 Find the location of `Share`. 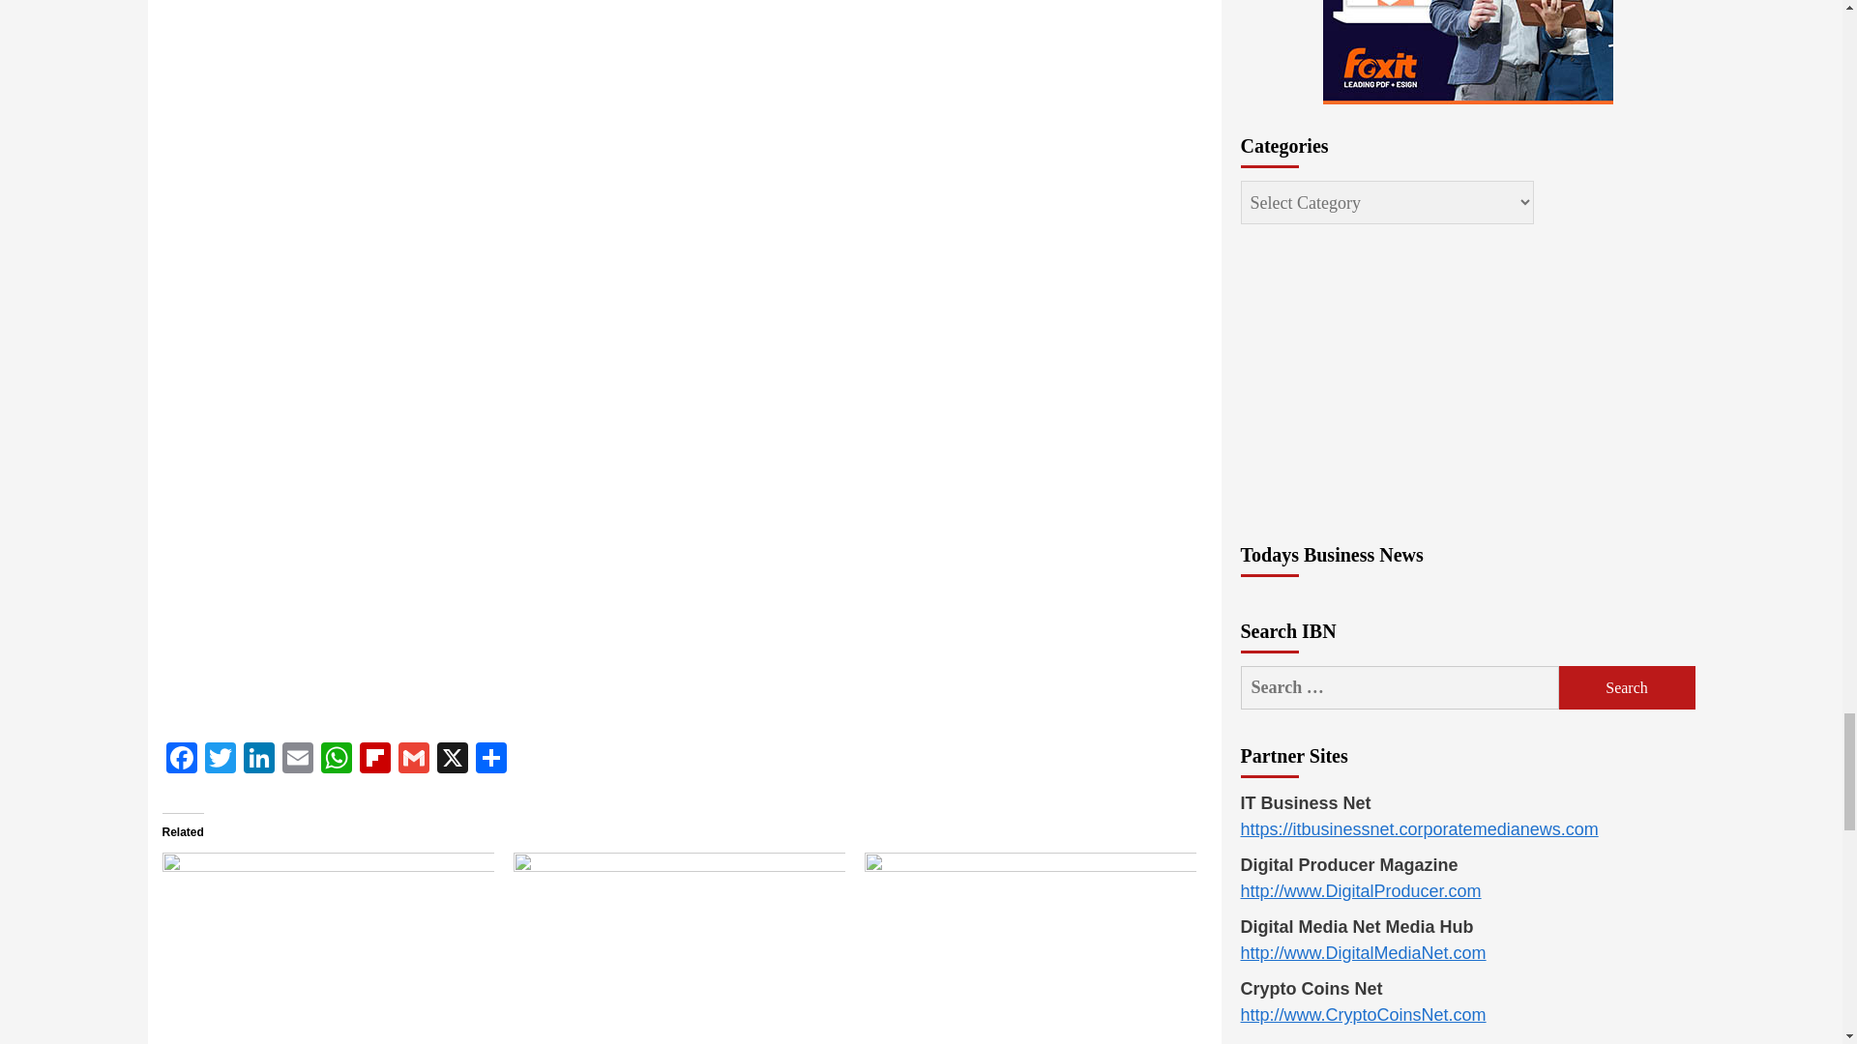

Share is located at coordinates (491, 760).